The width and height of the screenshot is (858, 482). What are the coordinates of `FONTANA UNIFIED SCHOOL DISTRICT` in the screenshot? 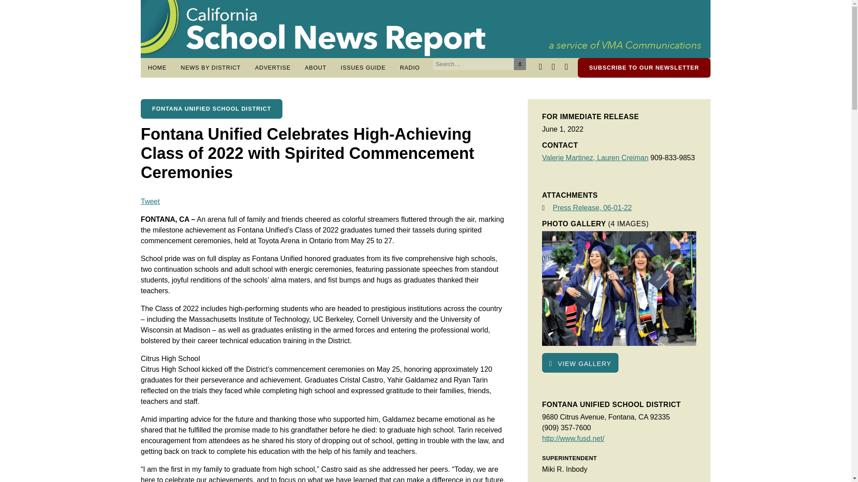 It's located at (211, 109).